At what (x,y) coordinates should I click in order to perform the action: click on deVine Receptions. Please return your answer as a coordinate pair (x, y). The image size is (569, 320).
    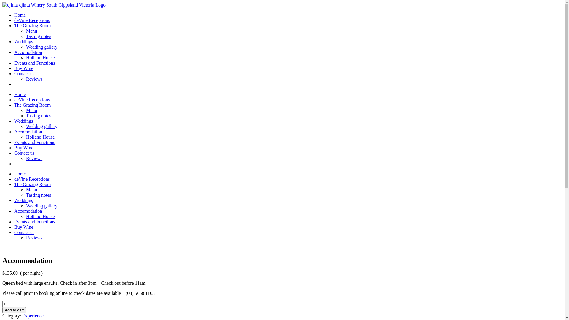
    Looking at the image, I should click on (32, 179).